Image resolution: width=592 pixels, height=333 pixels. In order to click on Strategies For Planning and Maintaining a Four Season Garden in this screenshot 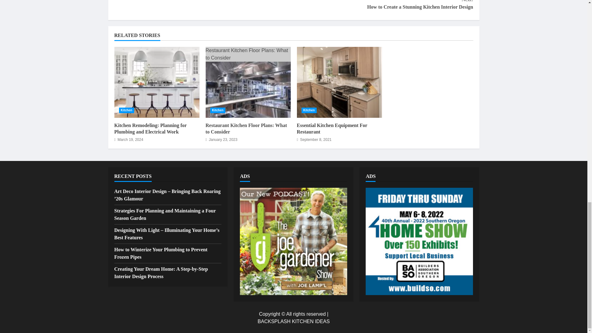, I will do `click(165, 215)`.